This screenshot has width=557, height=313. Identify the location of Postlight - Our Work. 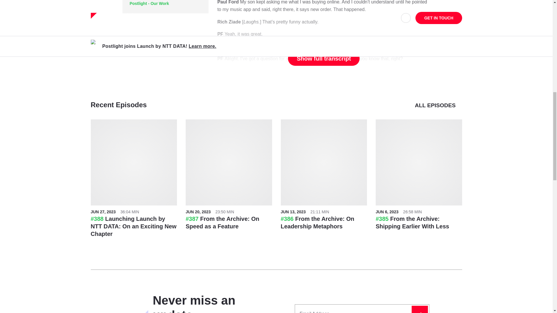
(149, 3).